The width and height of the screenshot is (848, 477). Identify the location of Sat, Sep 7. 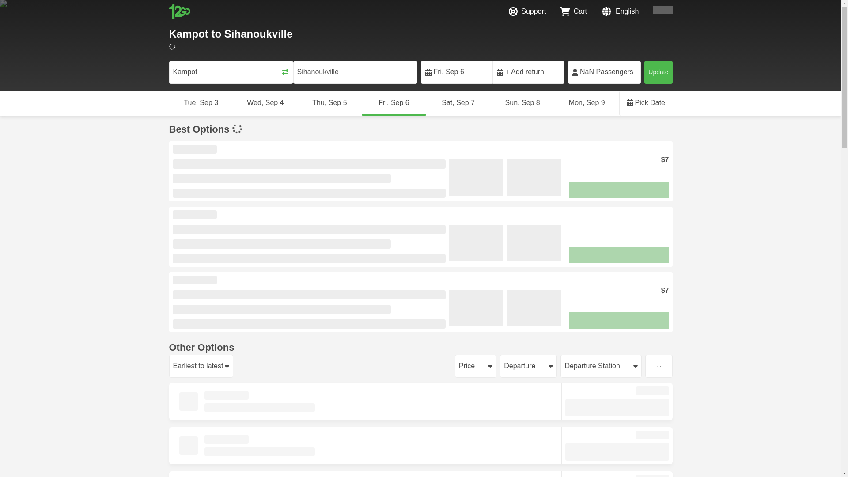
(458, 103).